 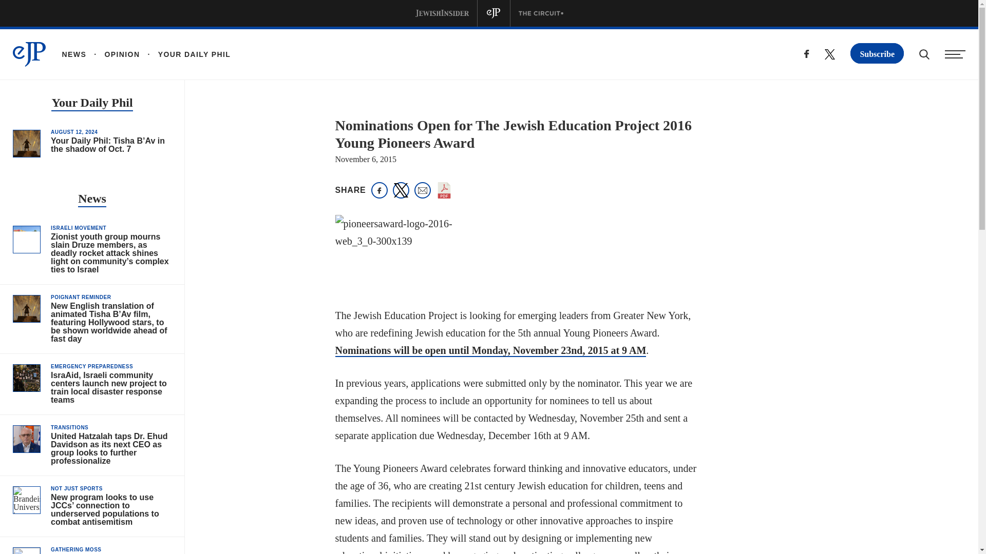 What do you see at coordinates (877, 53) in the screenshot?
I see `Subscribe` at bounding box center [877, 53].